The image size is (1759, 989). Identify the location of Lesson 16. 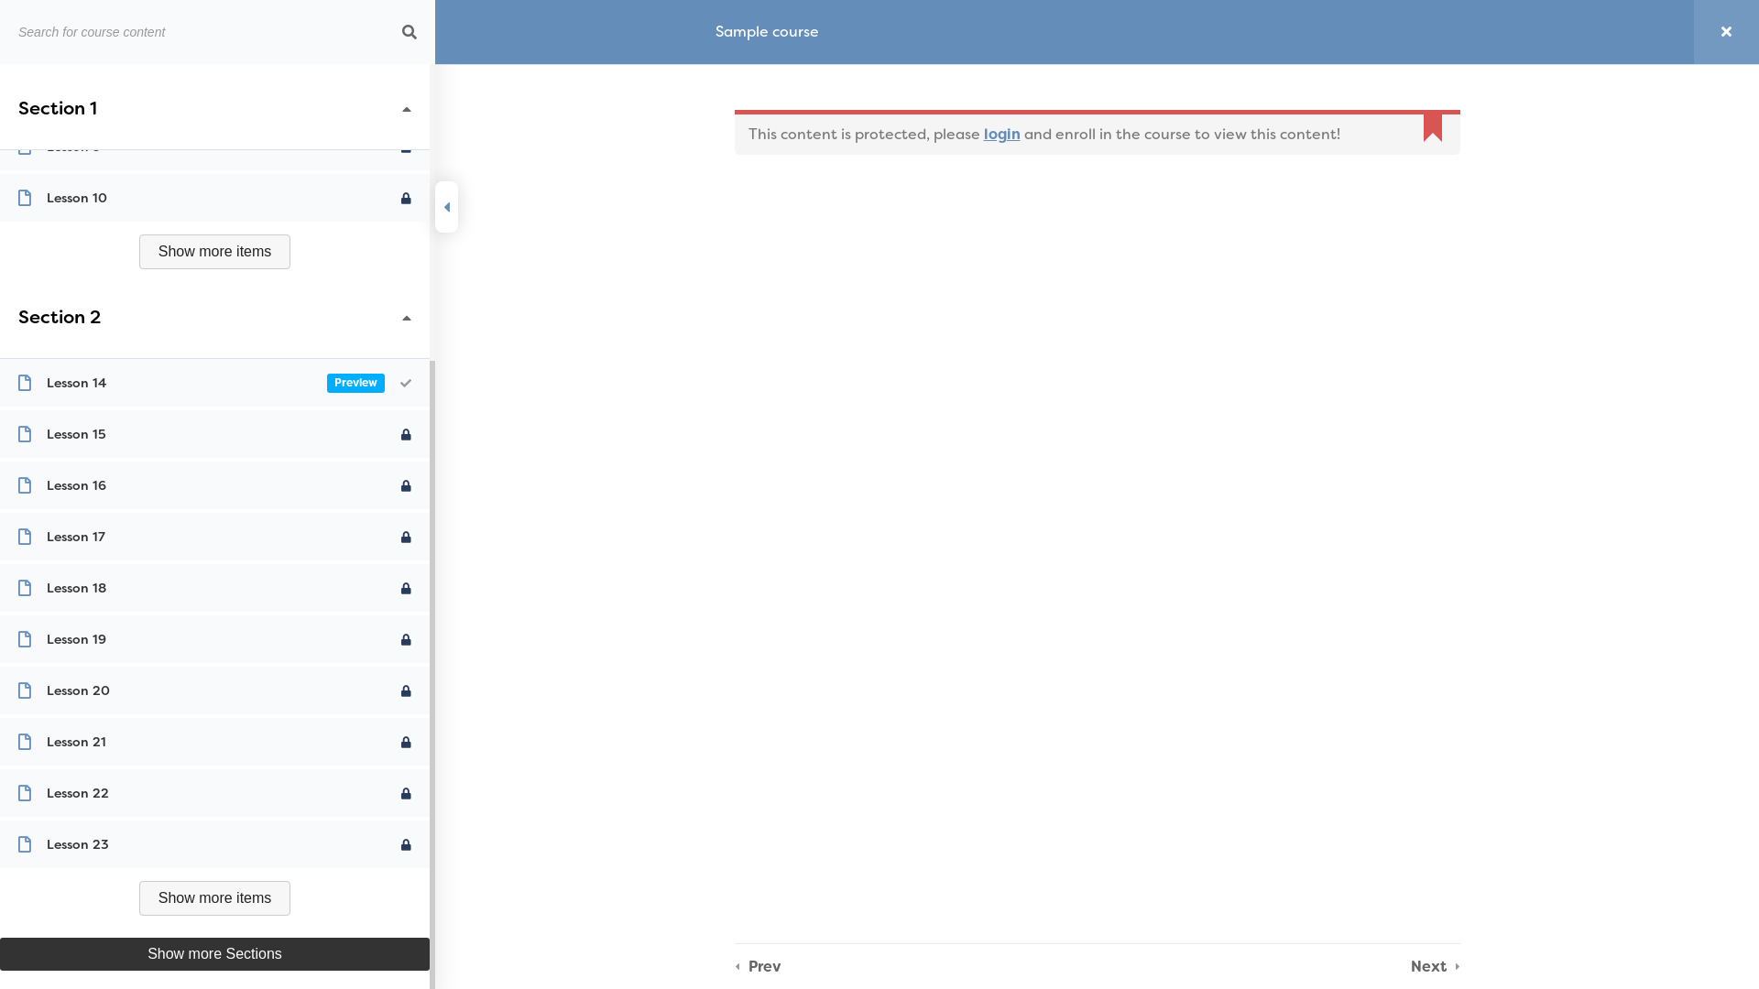
(214, 485).